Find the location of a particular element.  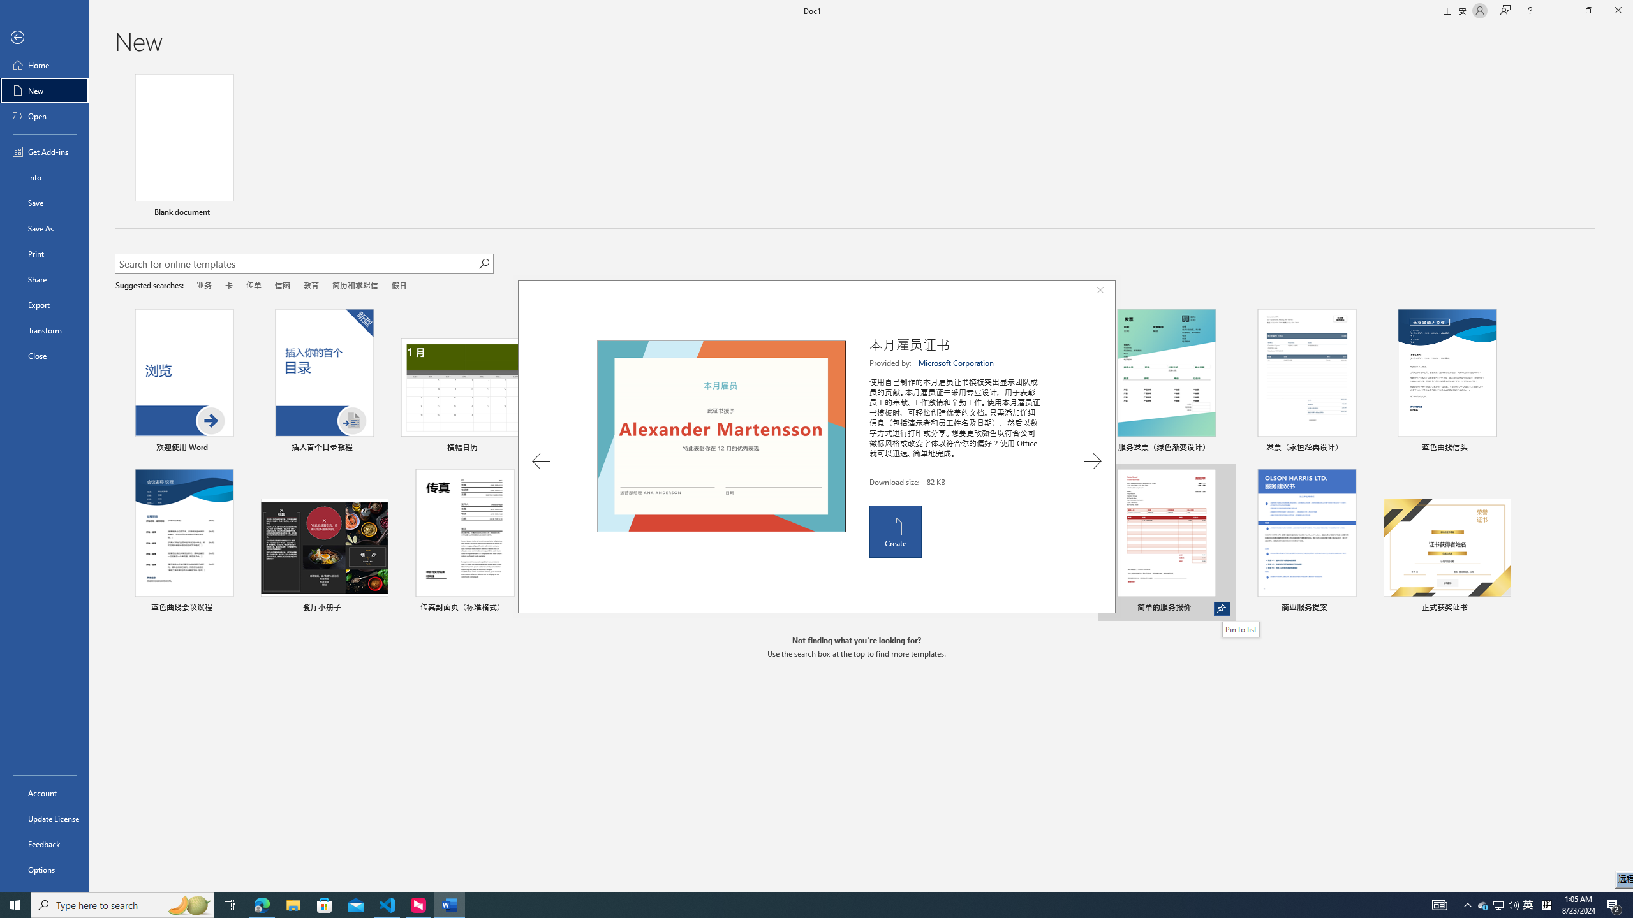

Back is located at coordinates (45, 38).